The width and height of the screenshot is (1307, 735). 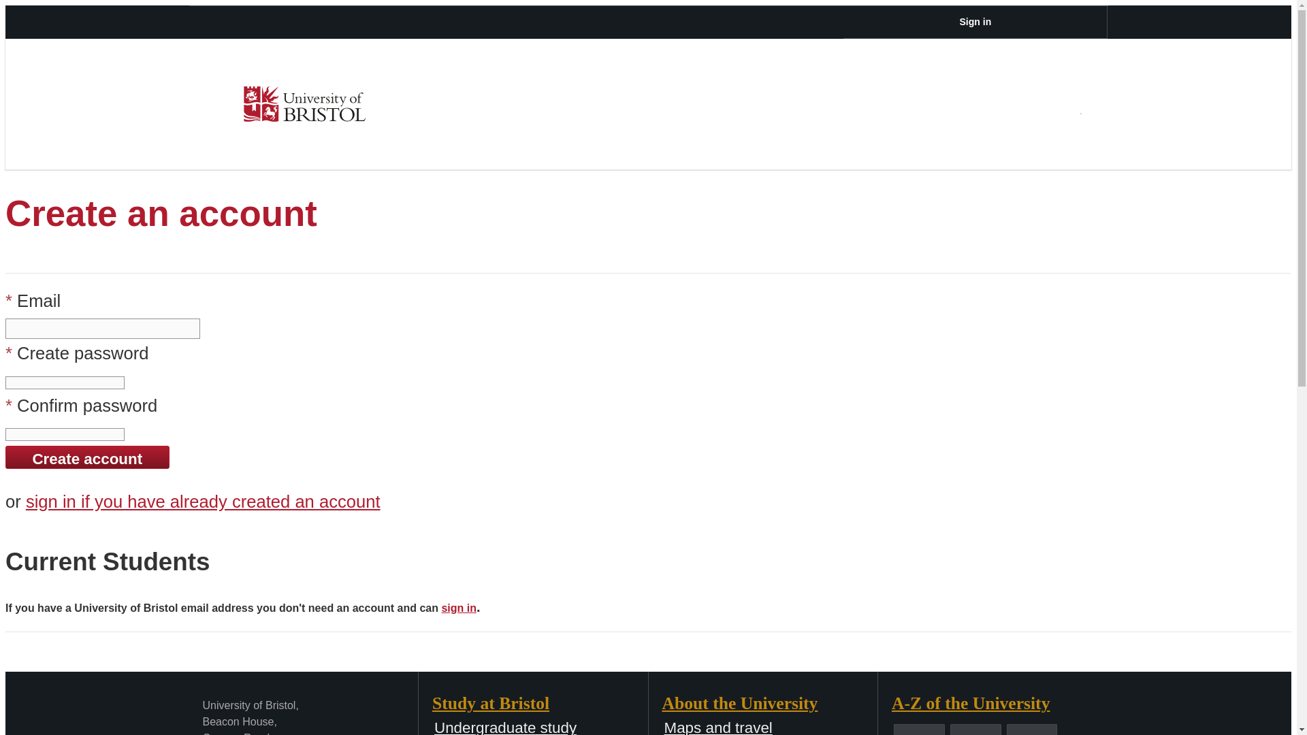 I want to click on Create Password, so click(x=64, y=382).